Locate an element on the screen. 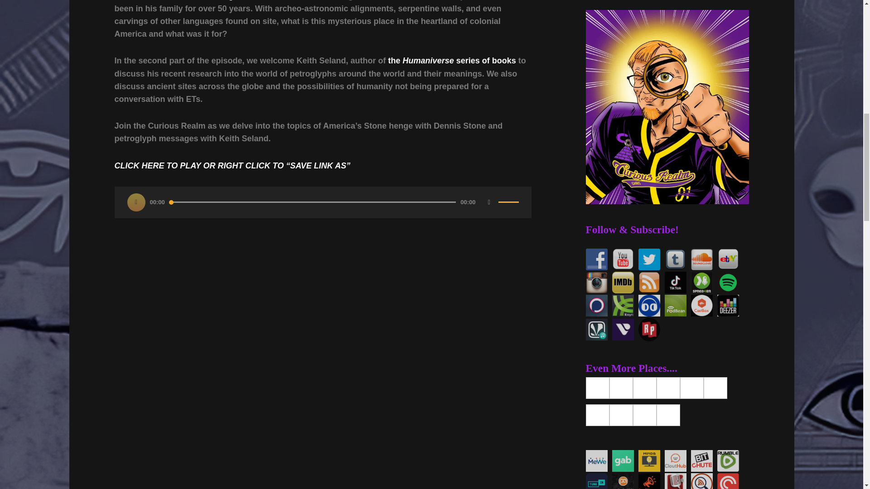 Image resolution: width=870 pixels, height=489 pixels. Mute is located at coordinates (489, 202).